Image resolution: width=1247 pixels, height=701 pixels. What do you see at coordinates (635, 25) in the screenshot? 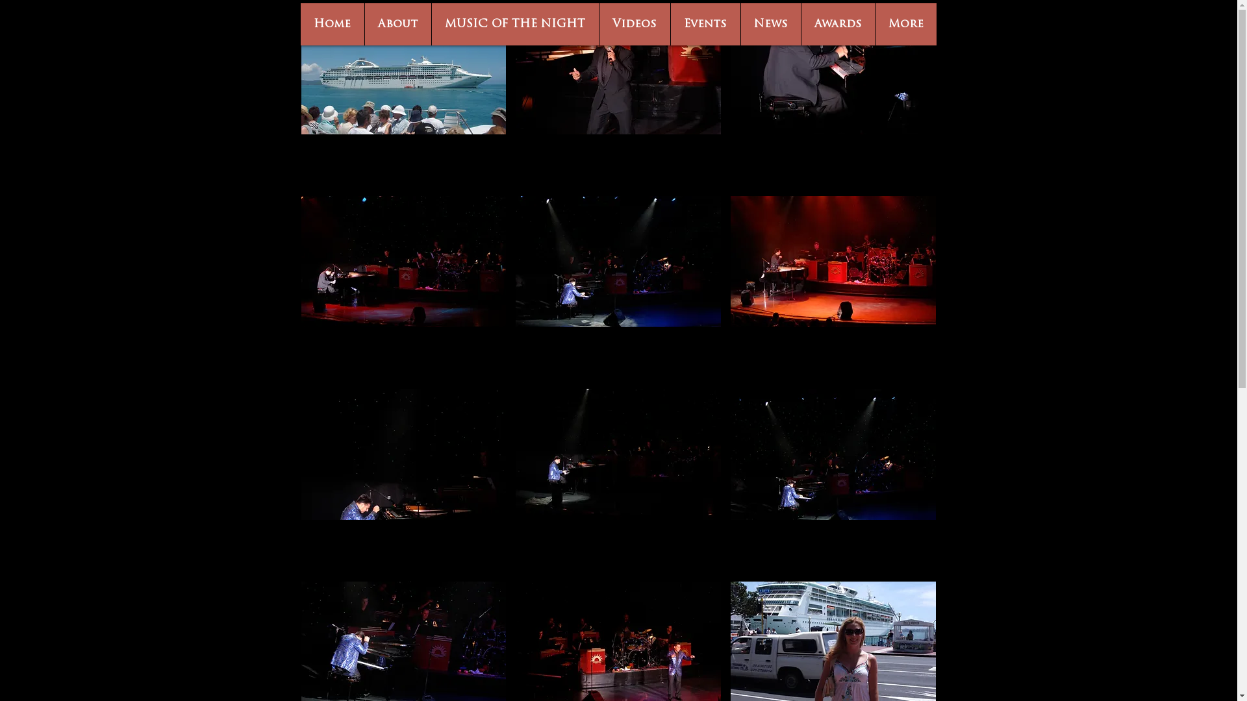
I see `Videos` at bounding box center [635, 25].